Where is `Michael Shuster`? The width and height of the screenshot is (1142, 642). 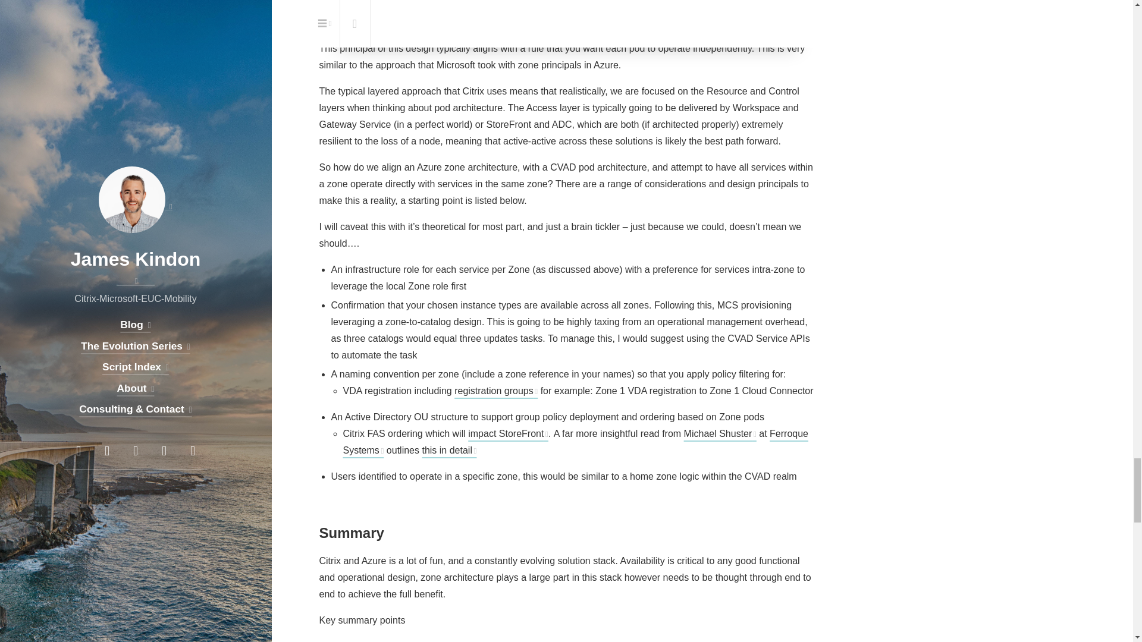
Michael Shuster is located at coordinates (720, 433).